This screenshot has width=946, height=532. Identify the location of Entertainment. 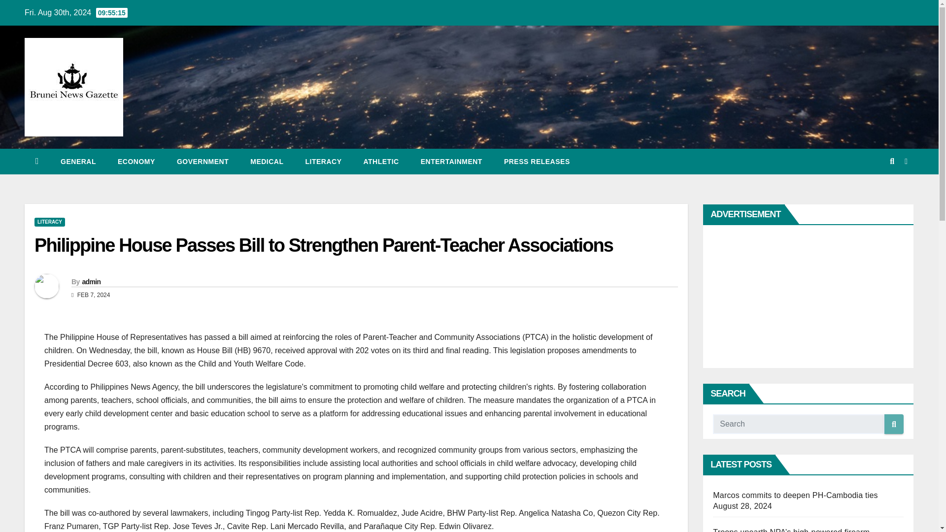
(451, 162).